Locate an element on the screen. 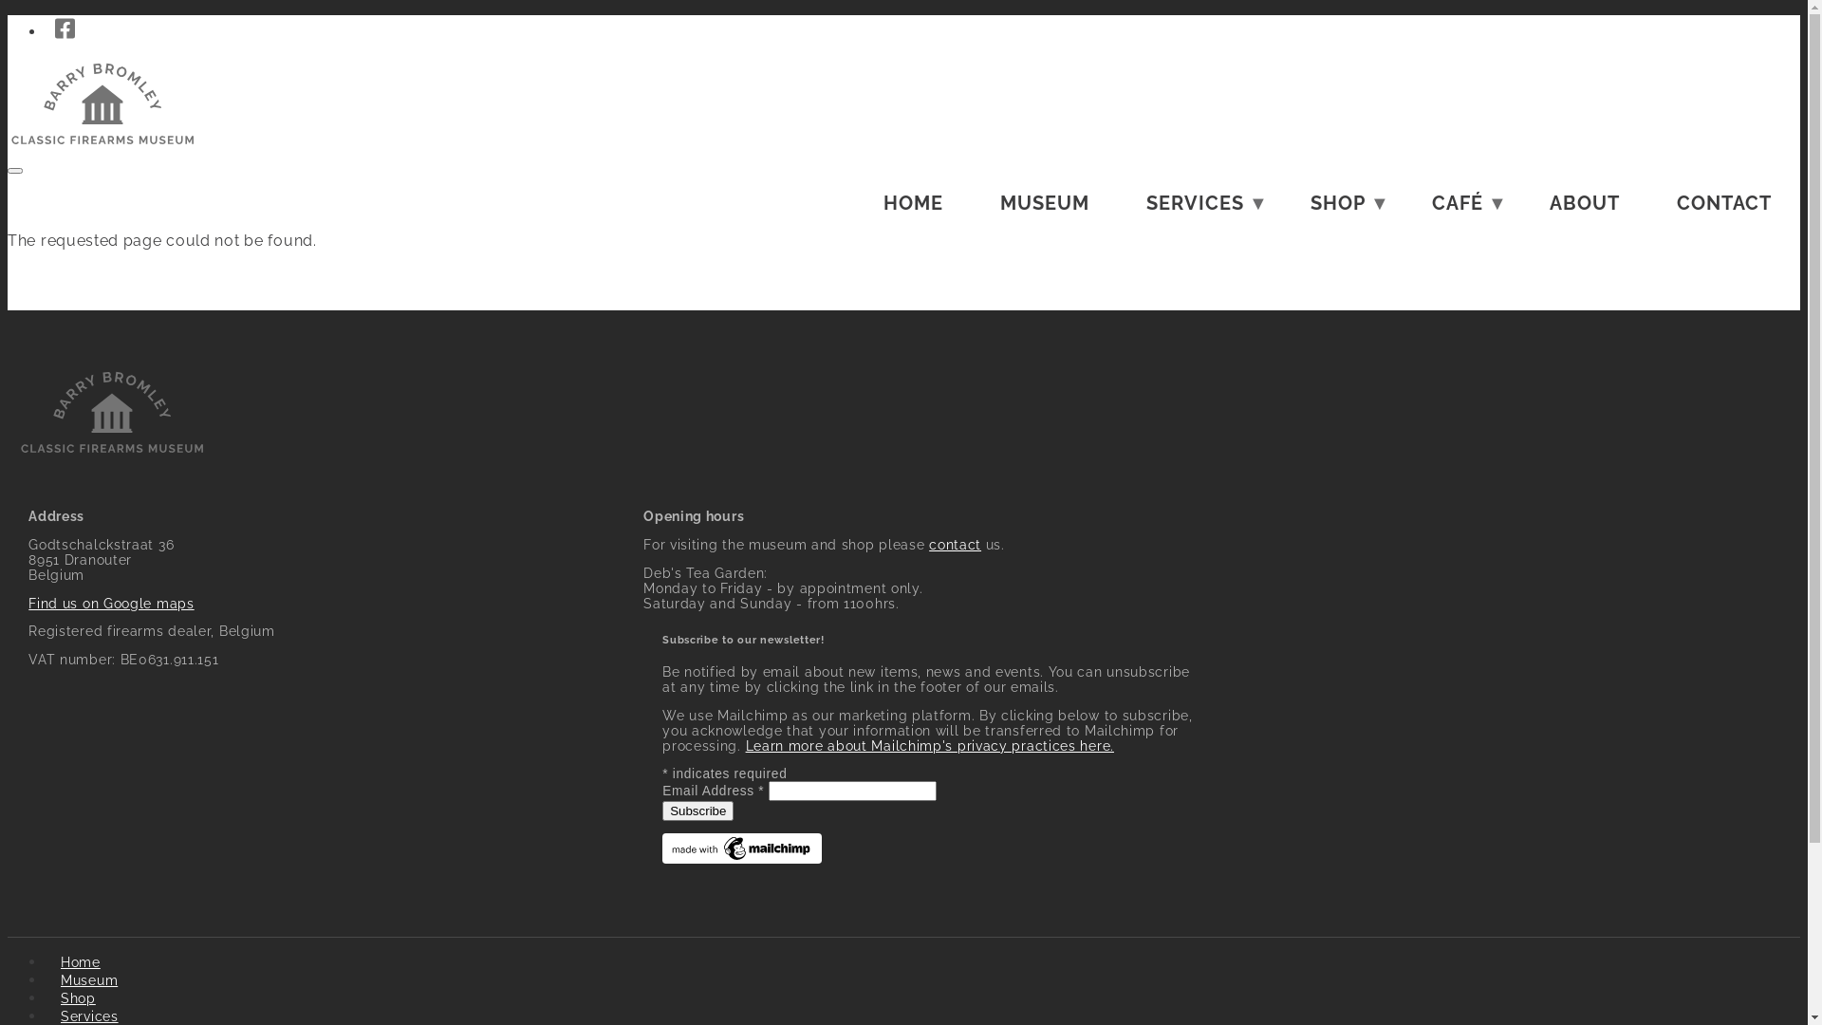 The width and height of the screenshot is (1822, 1025). MUSEUM is located at coordinates (1045, 203).